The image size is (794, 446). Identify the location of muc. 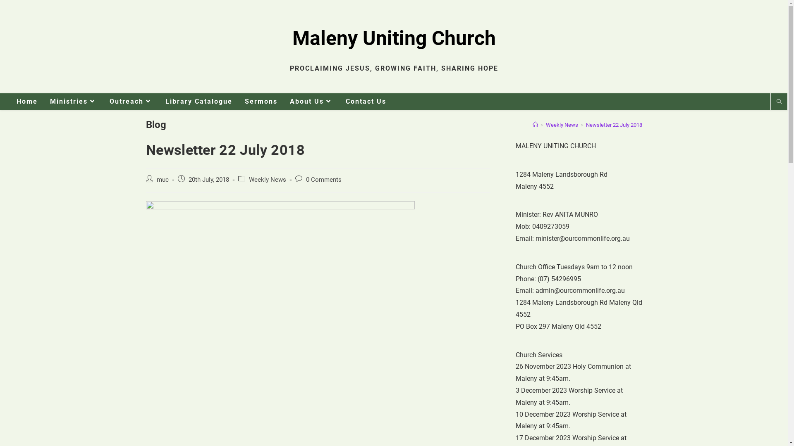
(162, 180).